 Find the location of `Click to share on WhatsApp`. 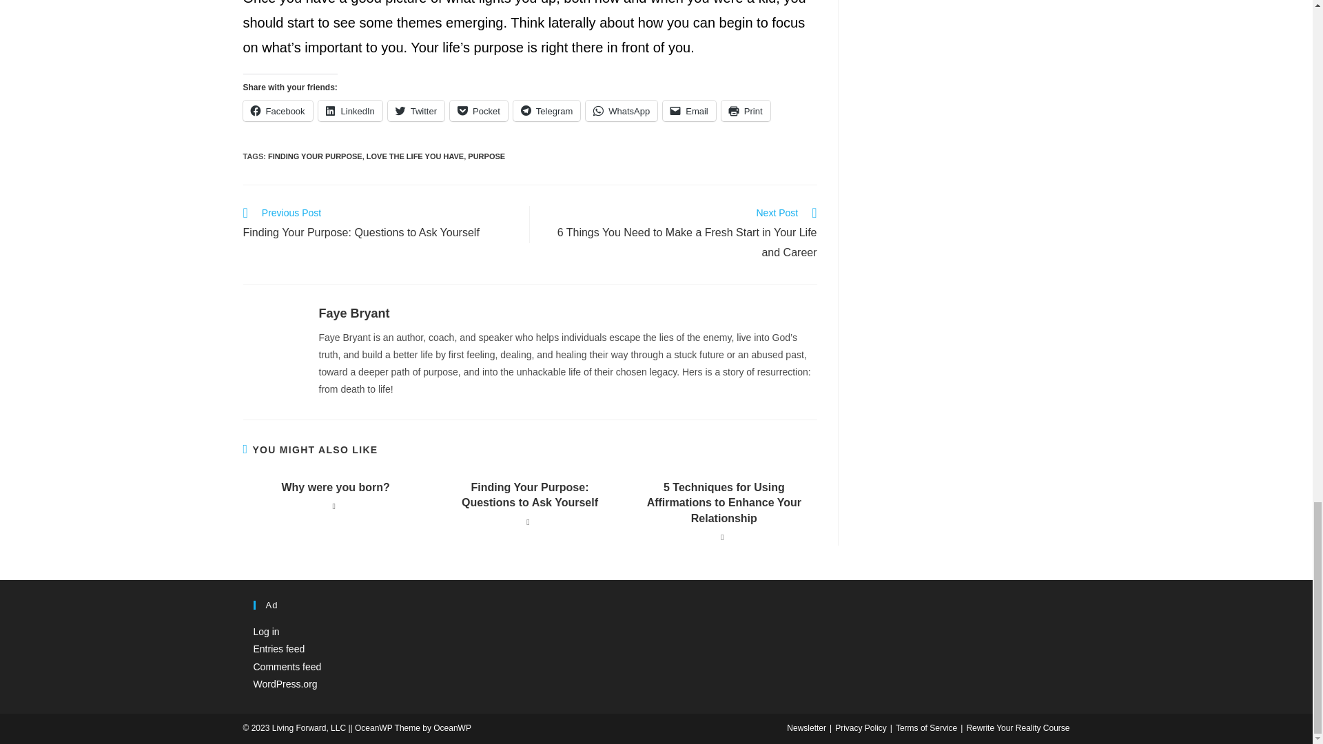

Click to share on WhatsApp is located at coordinates (622, 110).